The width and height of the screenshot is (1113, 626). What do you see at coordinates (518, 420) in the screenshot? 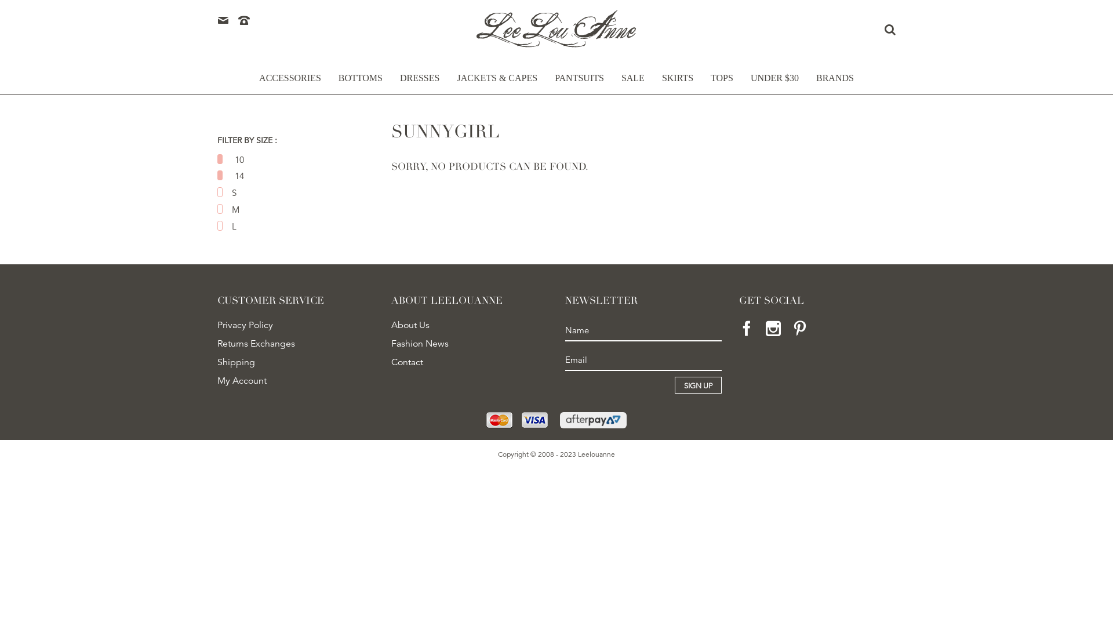
I see `Accepted Payments` at bounding box center [518, 420].